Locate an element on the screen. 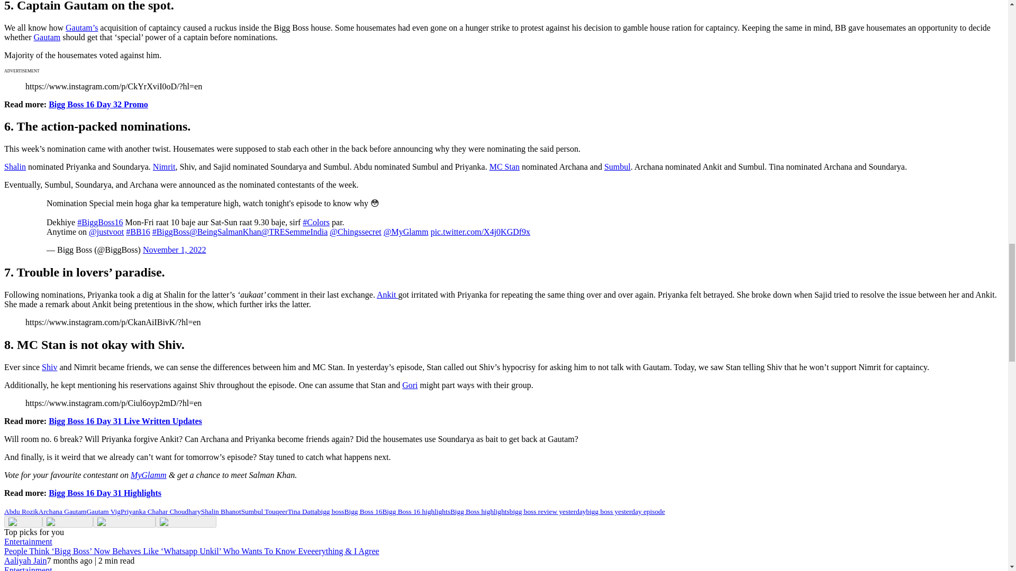 The width and height of the screenshot is (1016, 571). Bigg Boss 16 Day 32 Promo is located at coordinates (98, 105).